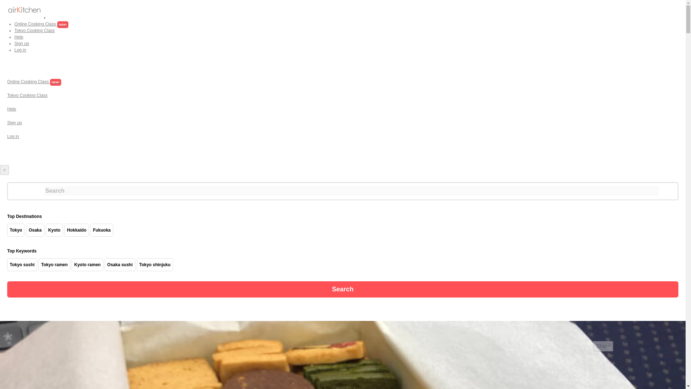 This screenshot has height=389, width=691. What do you see at coordinates (77, 230) in the screenshot?
I see `Hokkaido` at bounding box center [77, 230].